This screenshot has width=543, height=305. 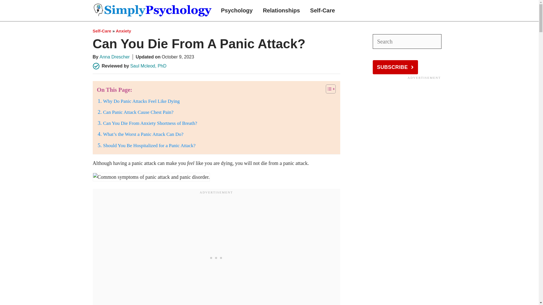 I want to click on Can You Die From Anxiety Shortness of Breath?, so click(x=150, y=123).